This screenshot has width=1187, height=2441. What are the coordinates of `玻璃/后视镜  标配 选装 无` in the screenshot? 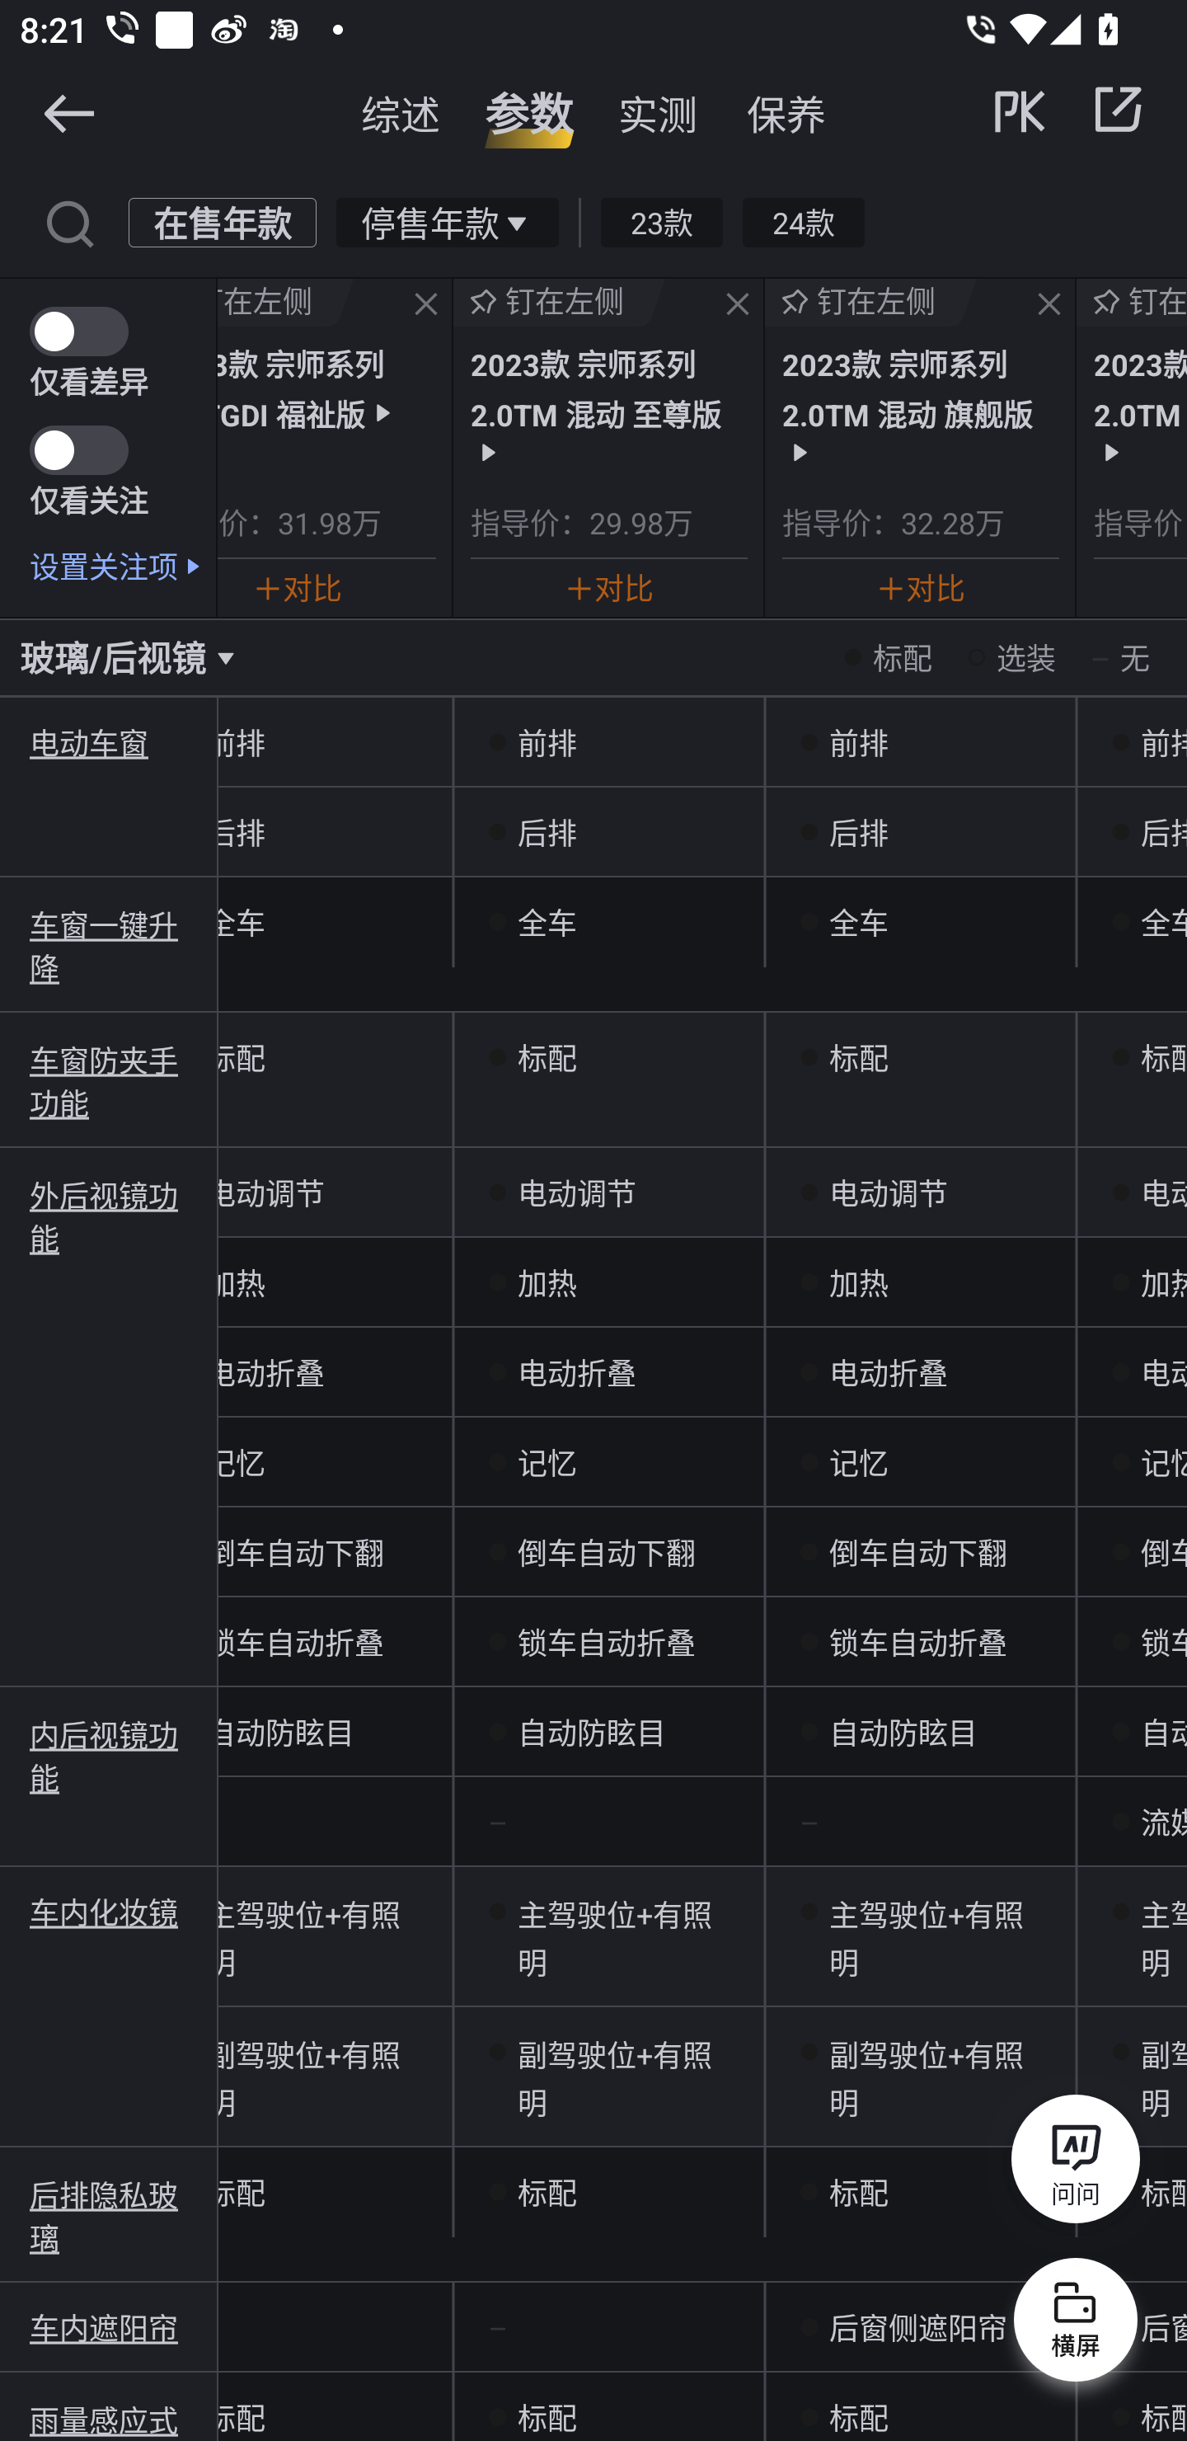 It's located at (593, 657).